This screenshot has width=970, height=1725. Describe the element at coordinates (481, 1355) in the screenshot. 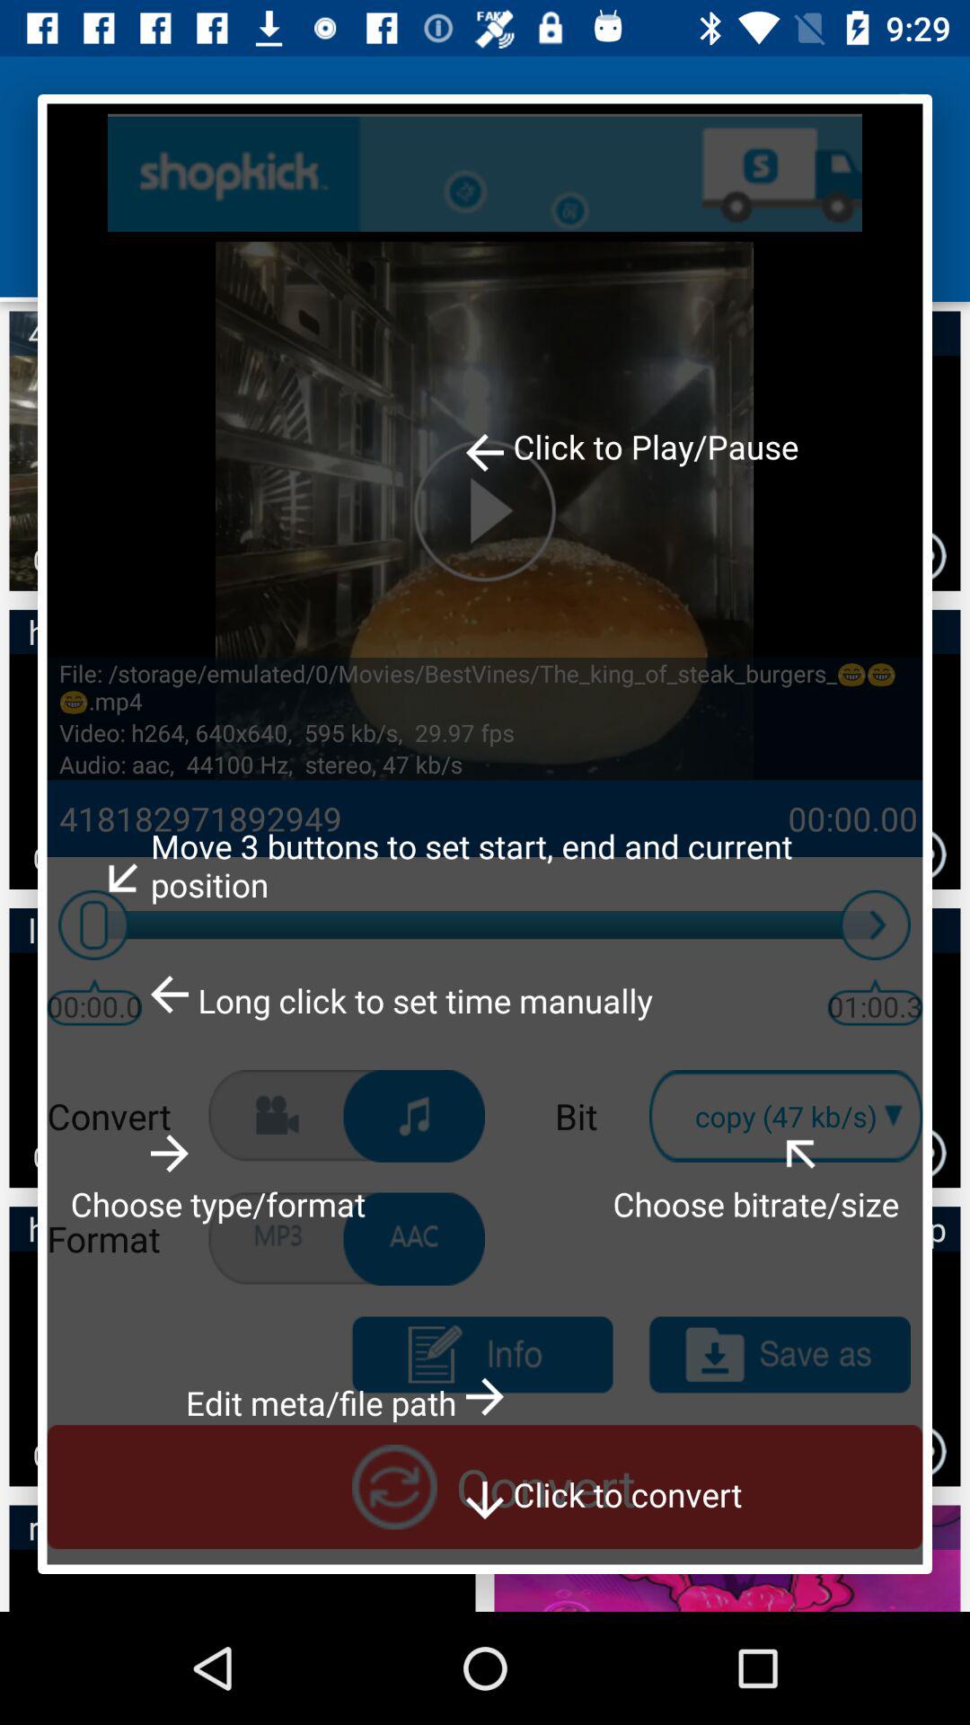

I see `get information` at that location.